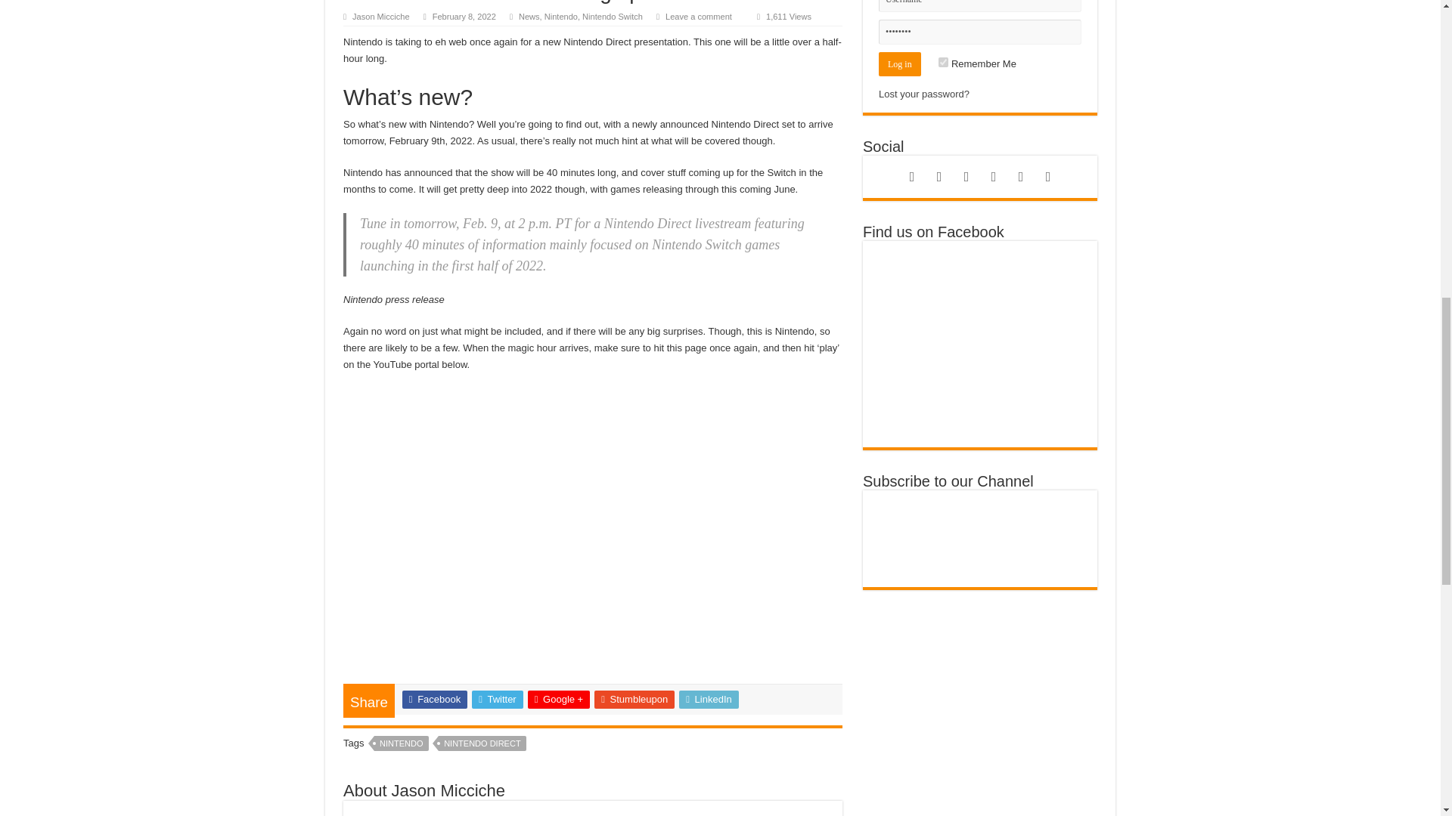 The height and width of the screenshot is (816, 1452). Describe the element at coordinates (942, 62) in the screenshot. I see `forever` at that location.